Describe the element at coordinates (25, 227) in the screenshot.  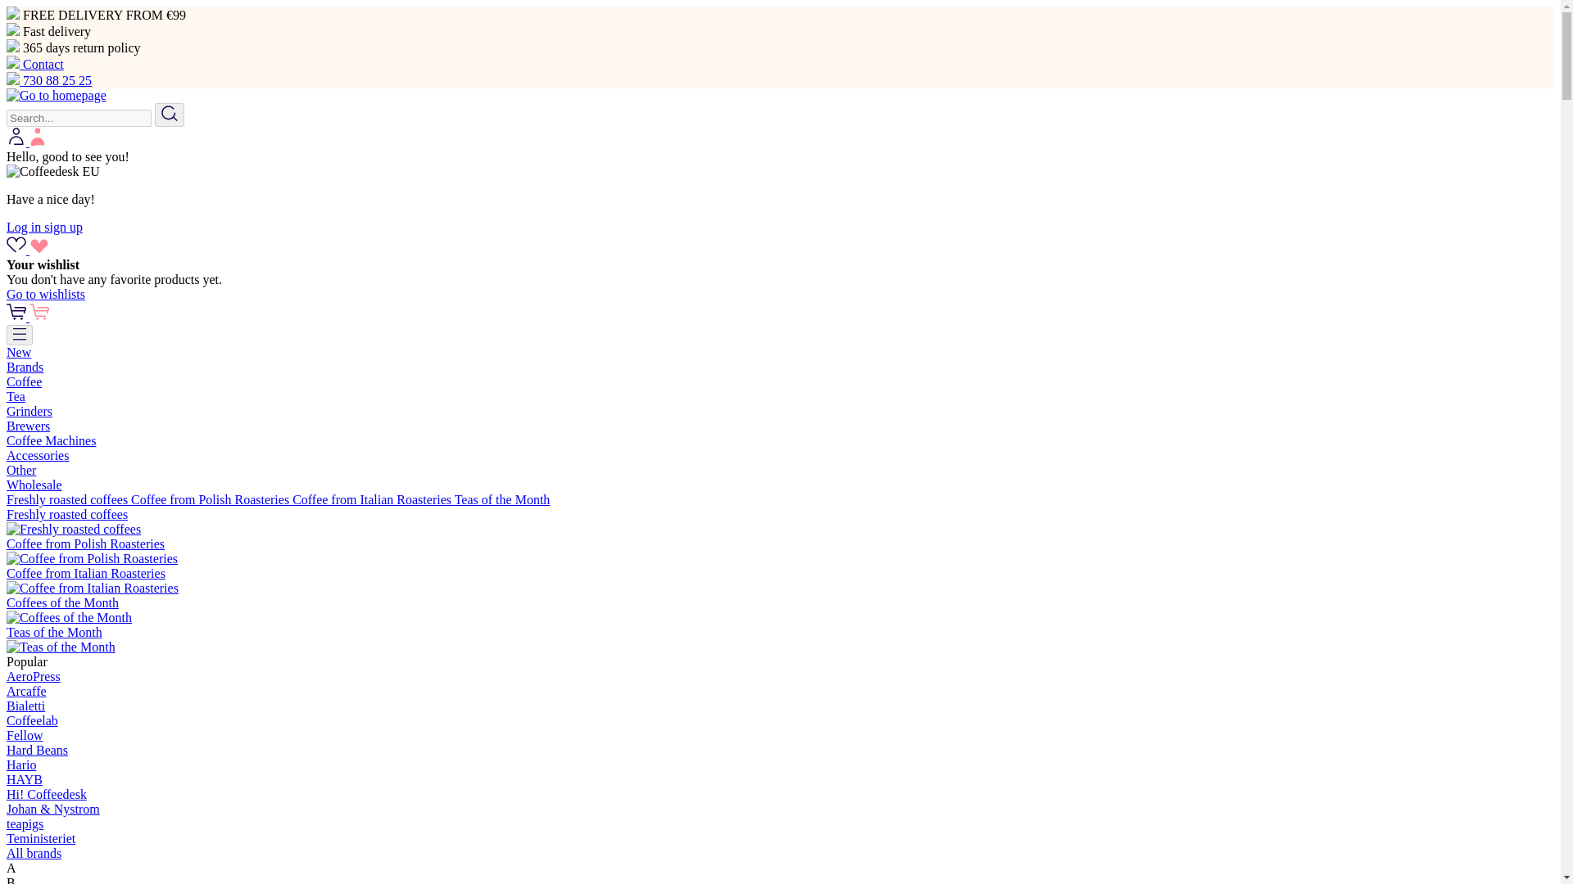
I see `Log in` at that location.